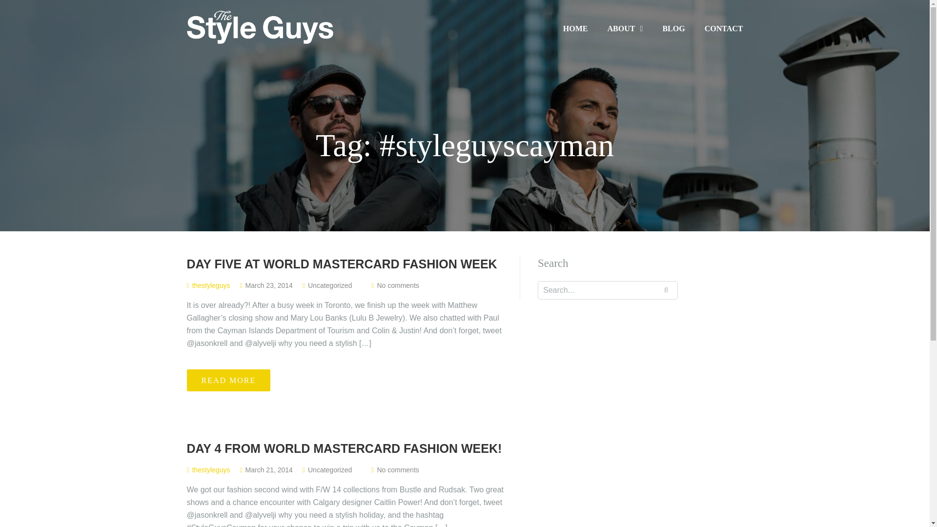  Describe the element at coordinates (625, 29) in the screenshot. I see `ABOUT` at that location.